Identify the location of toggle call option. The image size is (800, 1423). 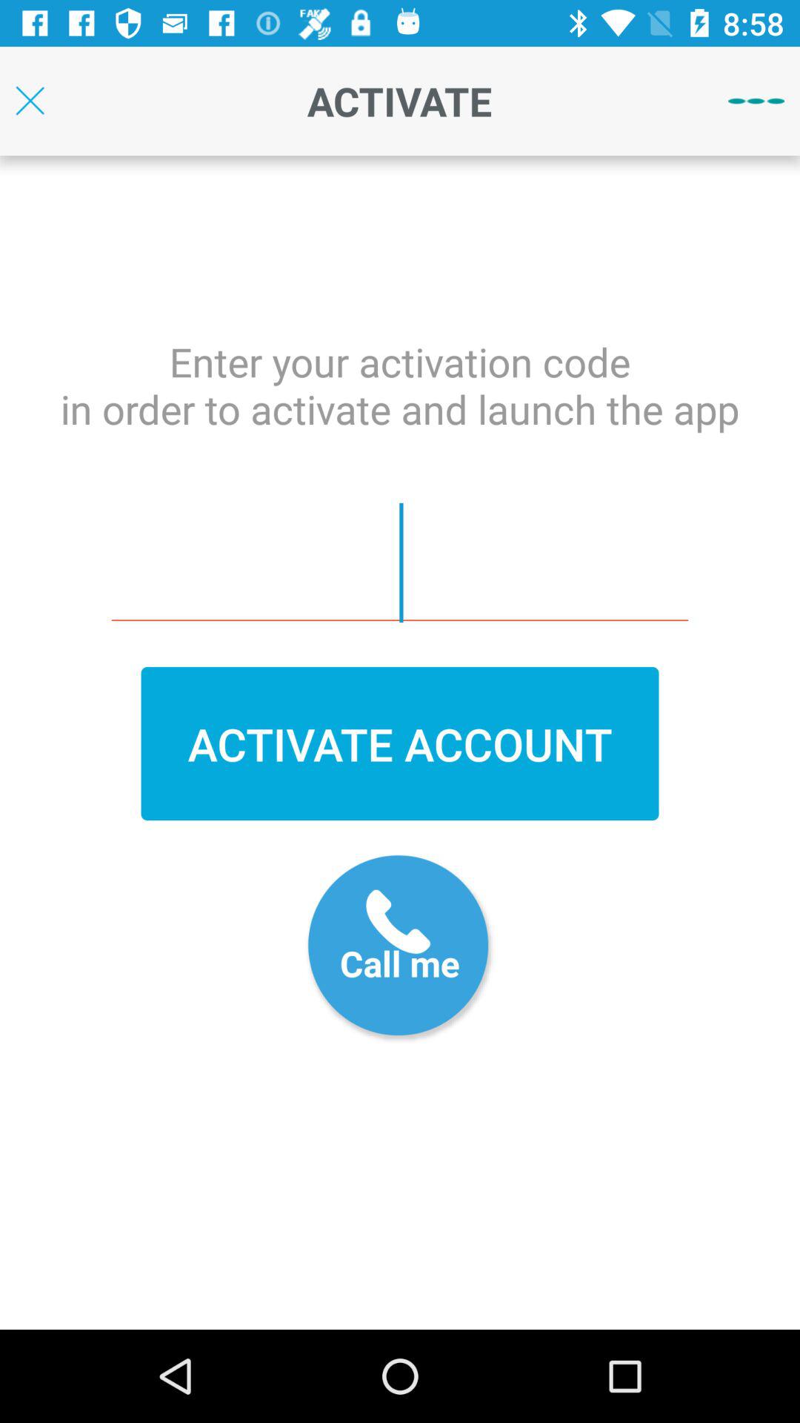
(400, 949).